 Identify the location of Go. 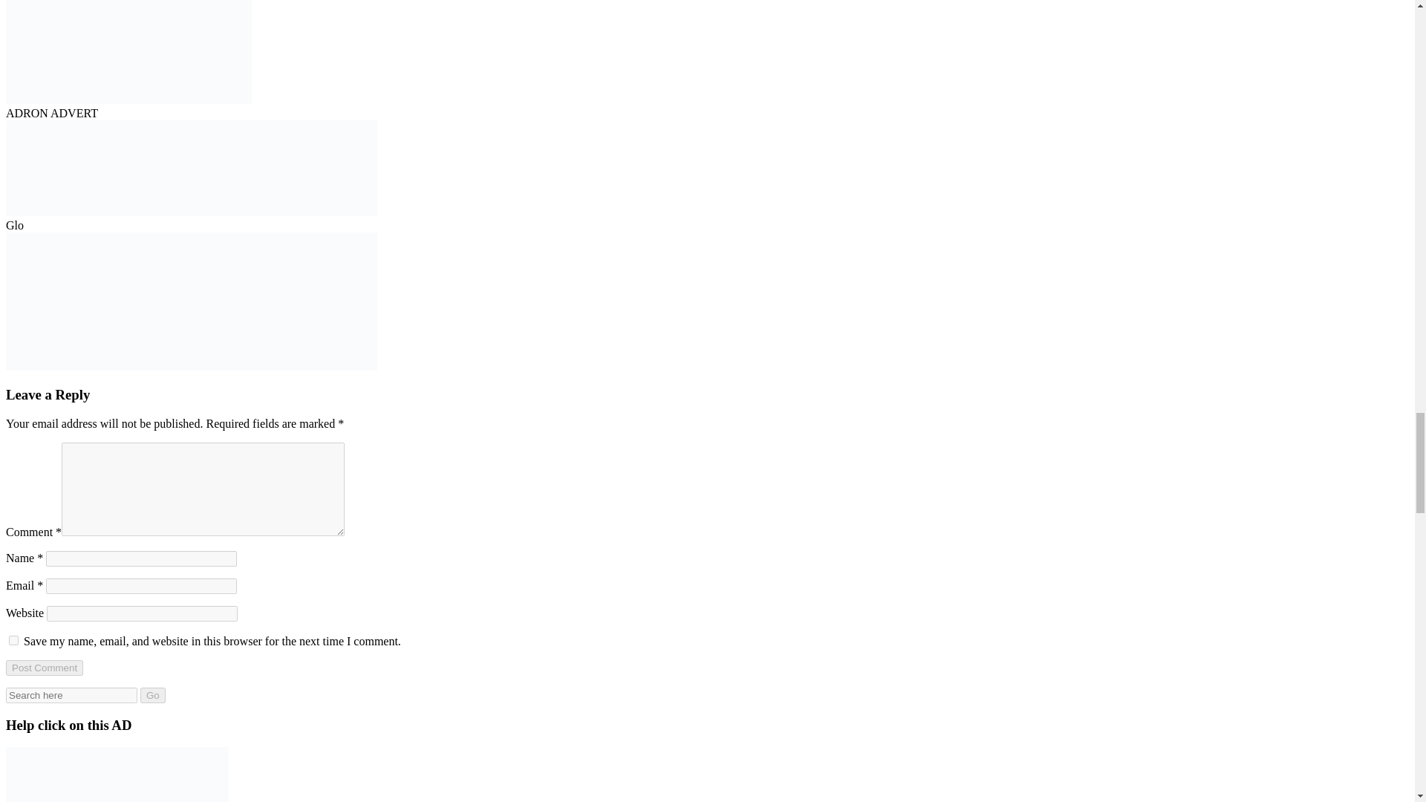
(152, 695).